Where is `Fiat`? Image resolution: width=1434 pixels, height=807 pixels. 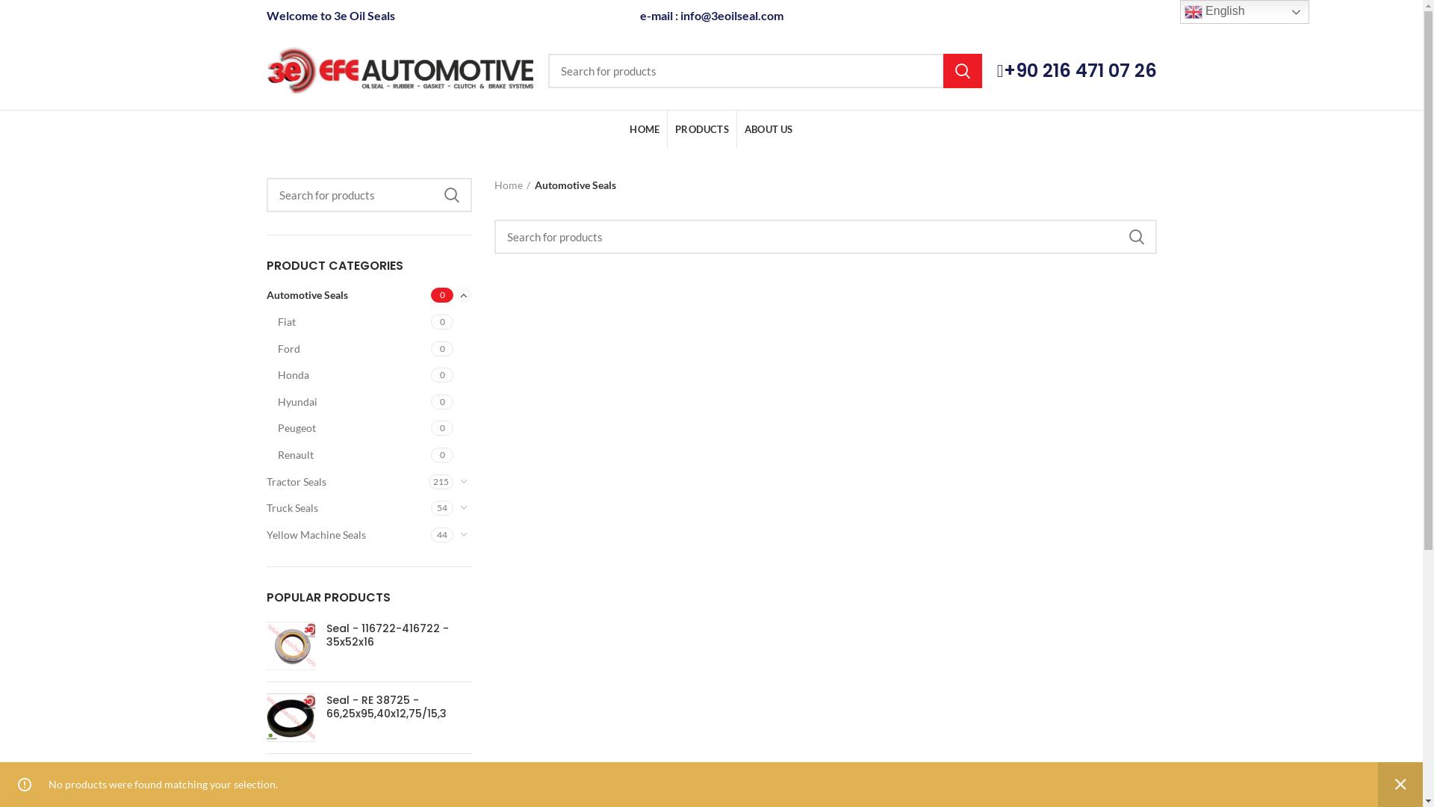
Fiat is located at coordinates (355, 322).